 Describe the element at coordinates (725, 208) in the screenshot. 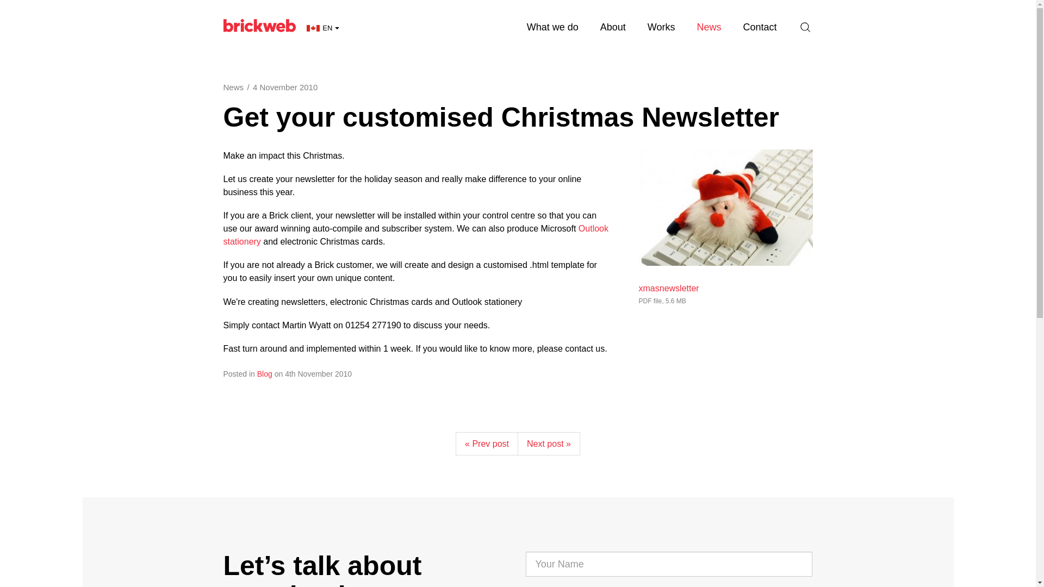

I see `santakeyboard` at that location.